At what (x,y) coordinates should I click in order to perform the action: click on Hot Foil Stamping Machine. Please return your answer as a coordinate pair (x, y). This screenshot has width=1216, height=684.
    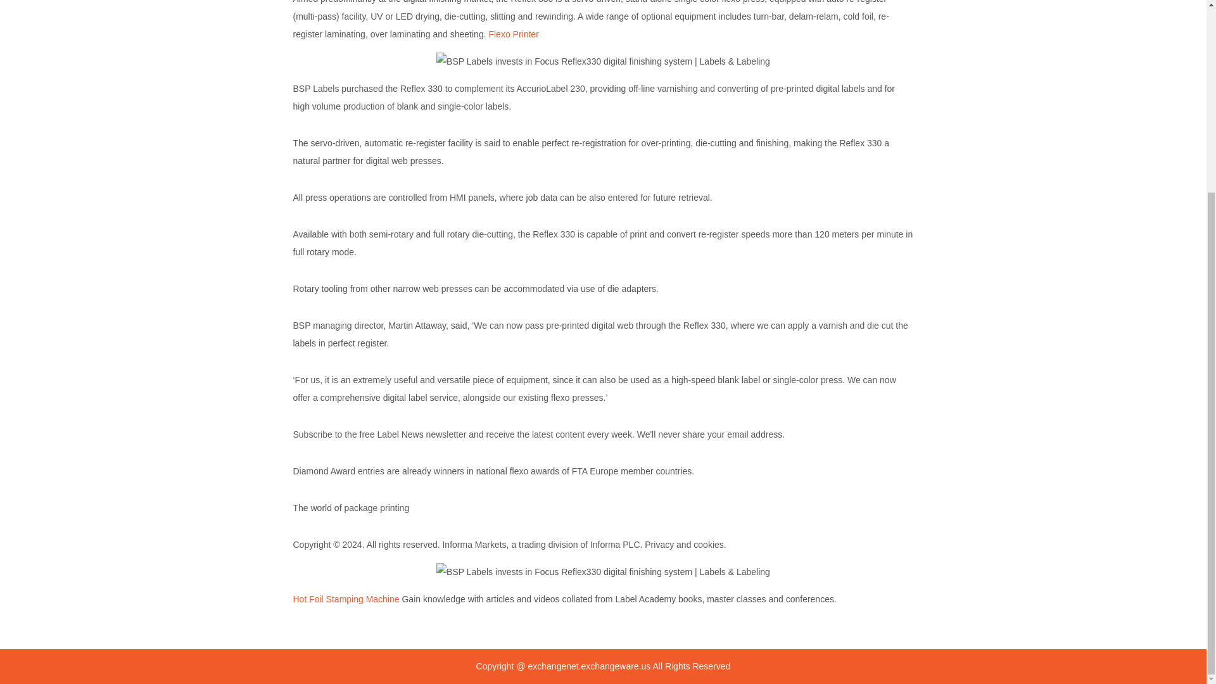
    Looking at the image, I should click on (346, 599).